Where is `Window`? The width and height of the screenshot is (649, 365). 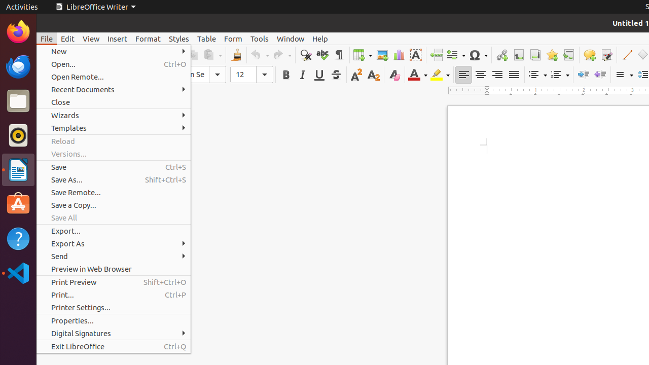
Window is located at coordinates (291, 39).